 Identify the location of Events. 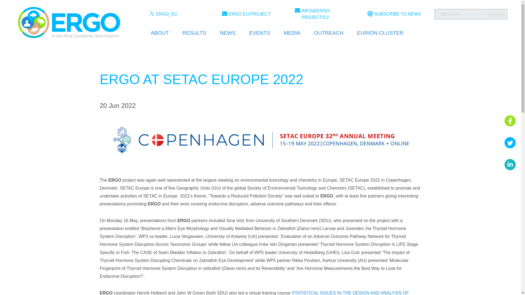
(259, 33).